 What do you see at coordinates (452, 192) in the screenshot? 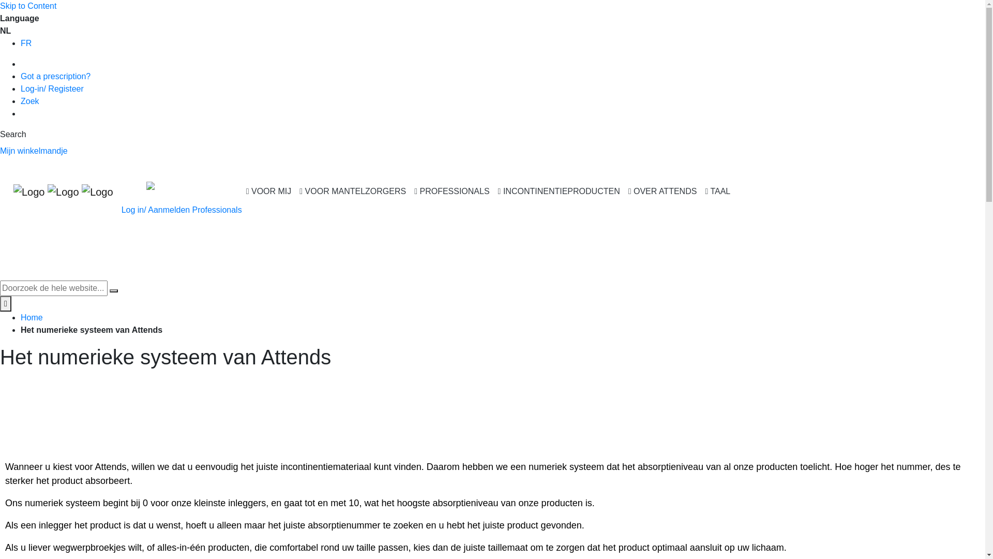
I see `PROFESSIONALS` at bounding box center [452, 192].